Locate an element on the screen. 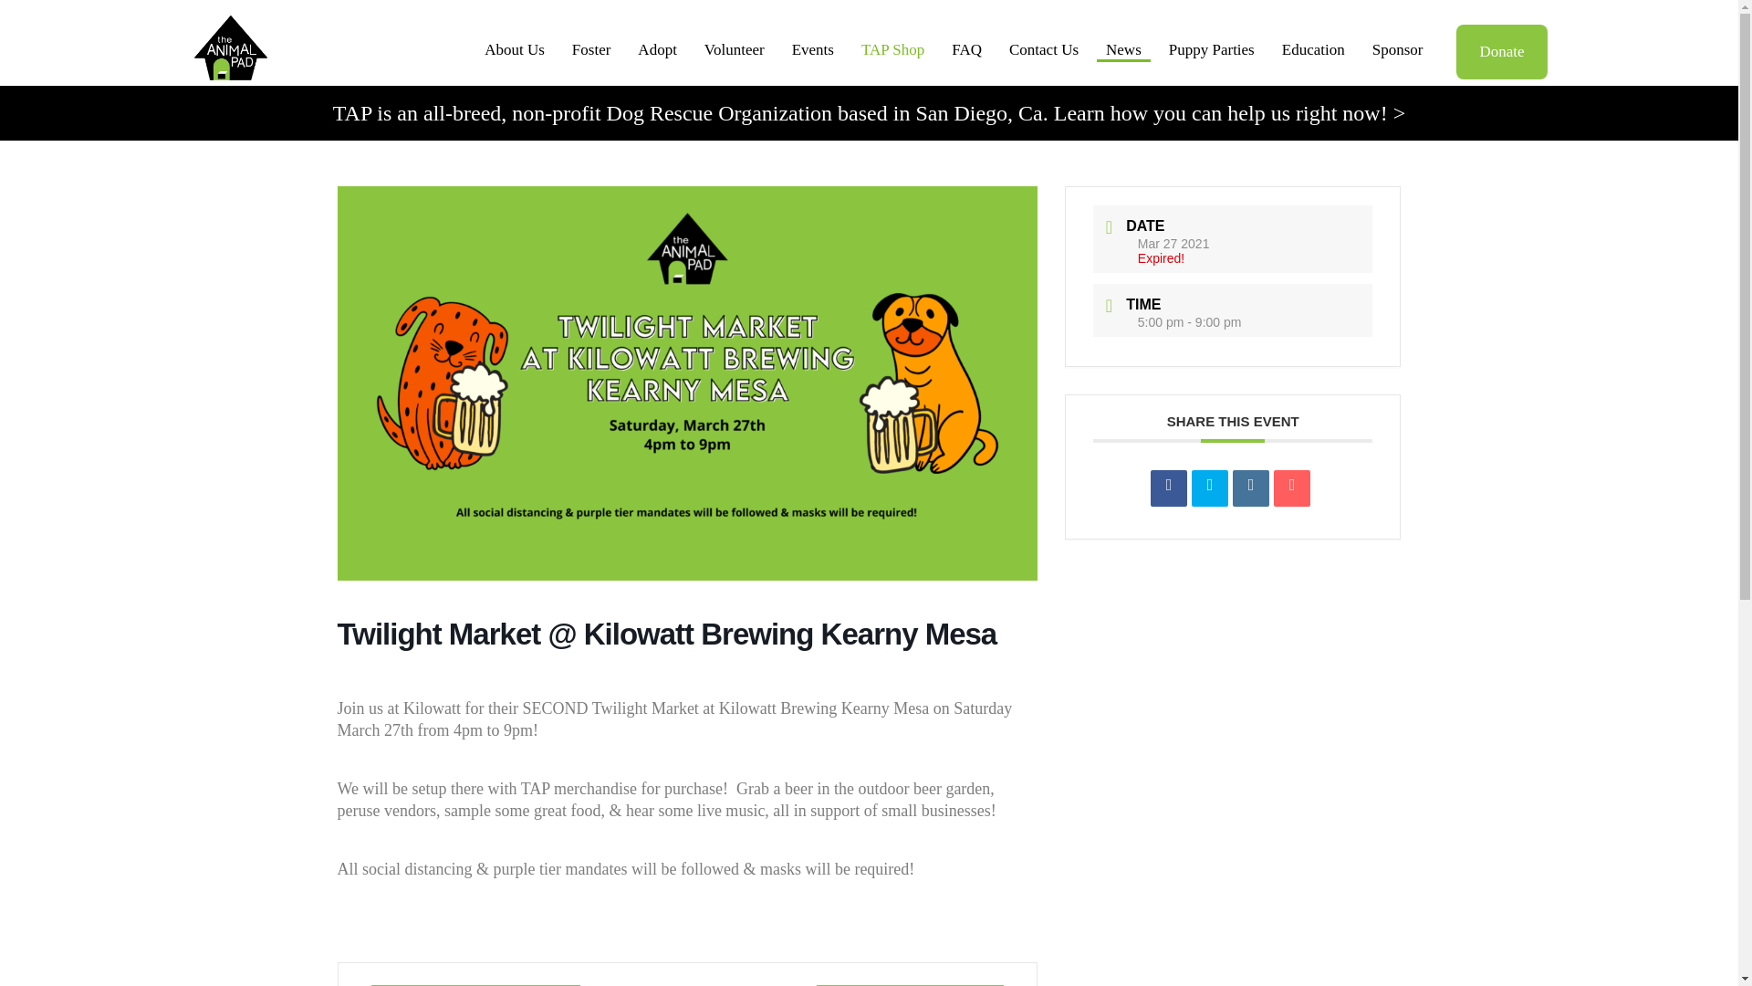  Foster is located at coordinates (591, 51).